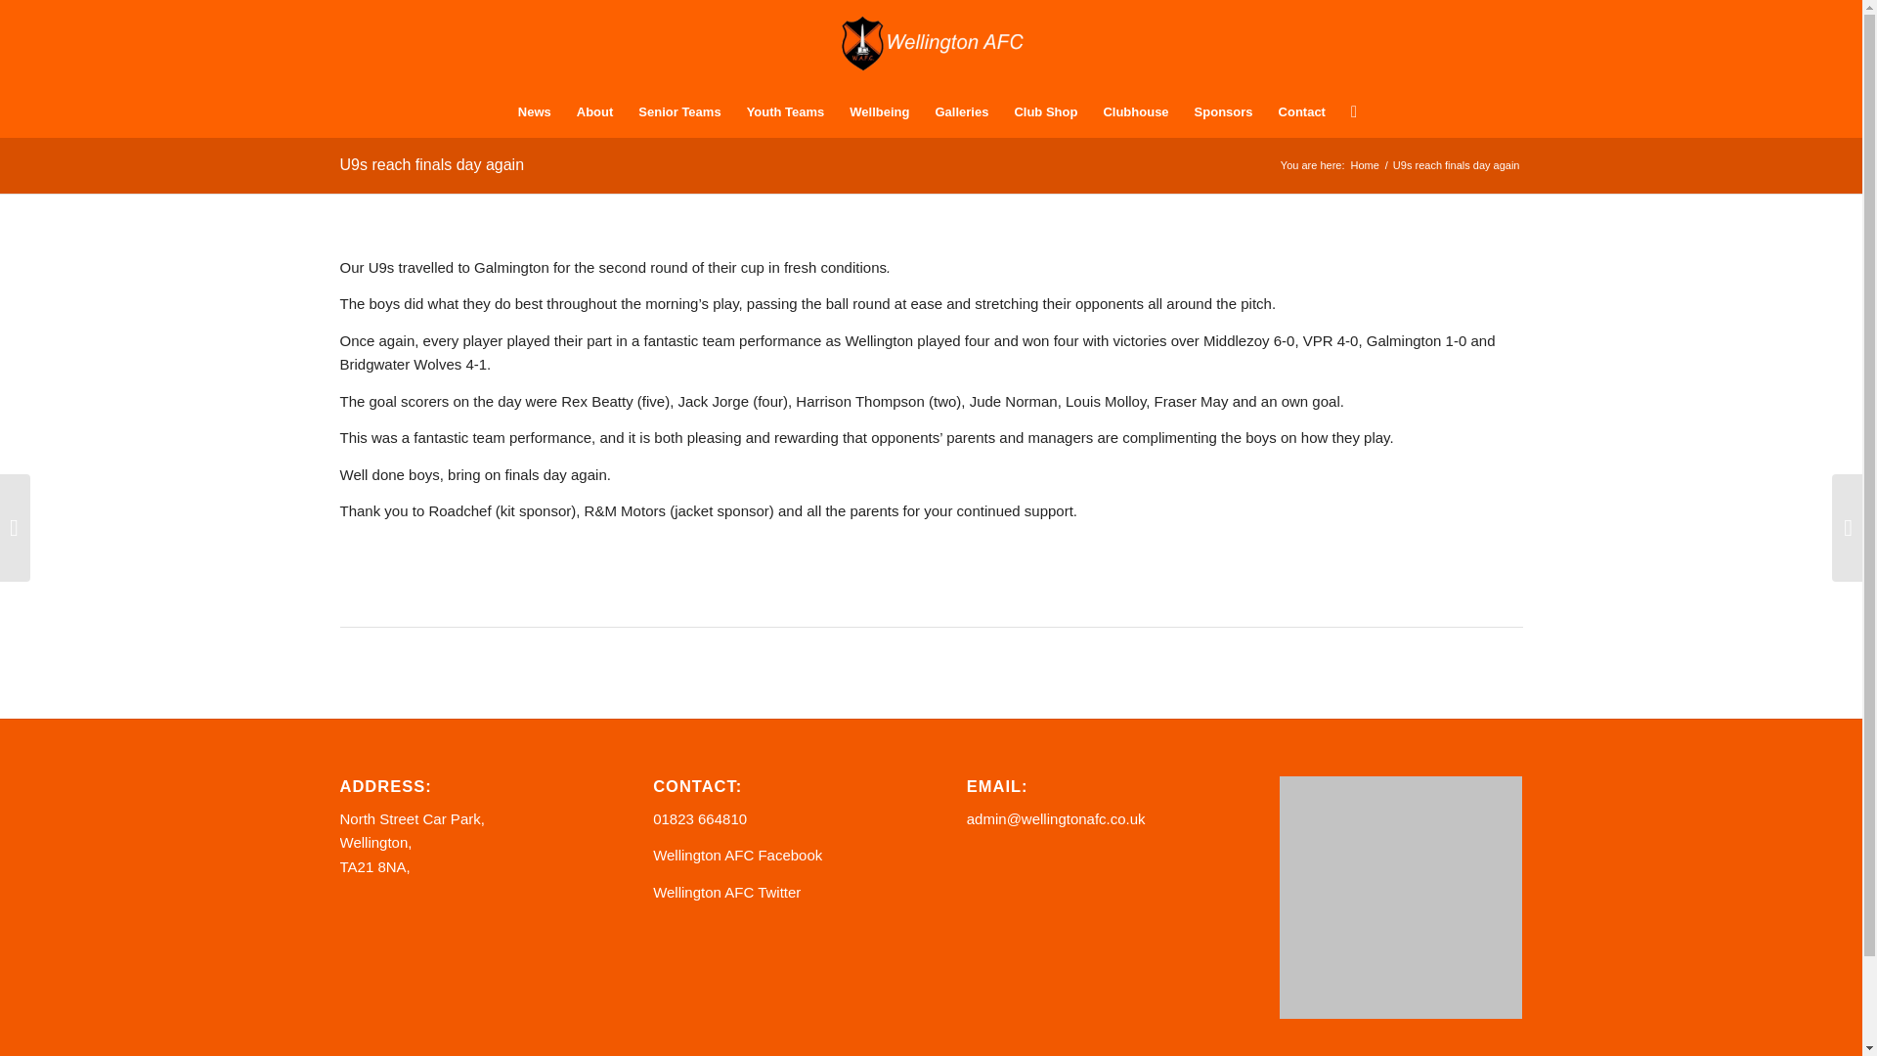 This screenshot has width=1877, height=1056. What do you see at coordinates (1301, 111) in the screenshot?
I see `Contact` at bounding box center [1301, 111].